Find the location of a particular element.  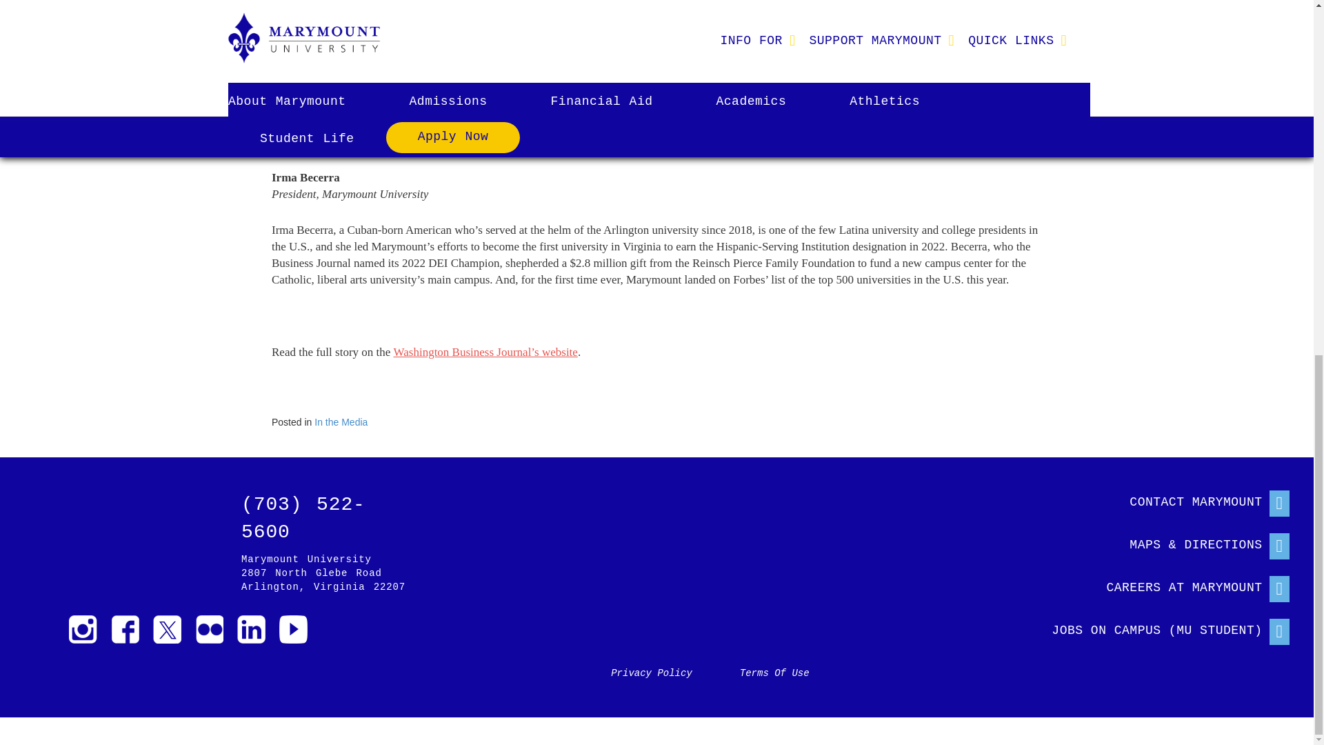

Careers at MU is located at coordinates (1156, 585).